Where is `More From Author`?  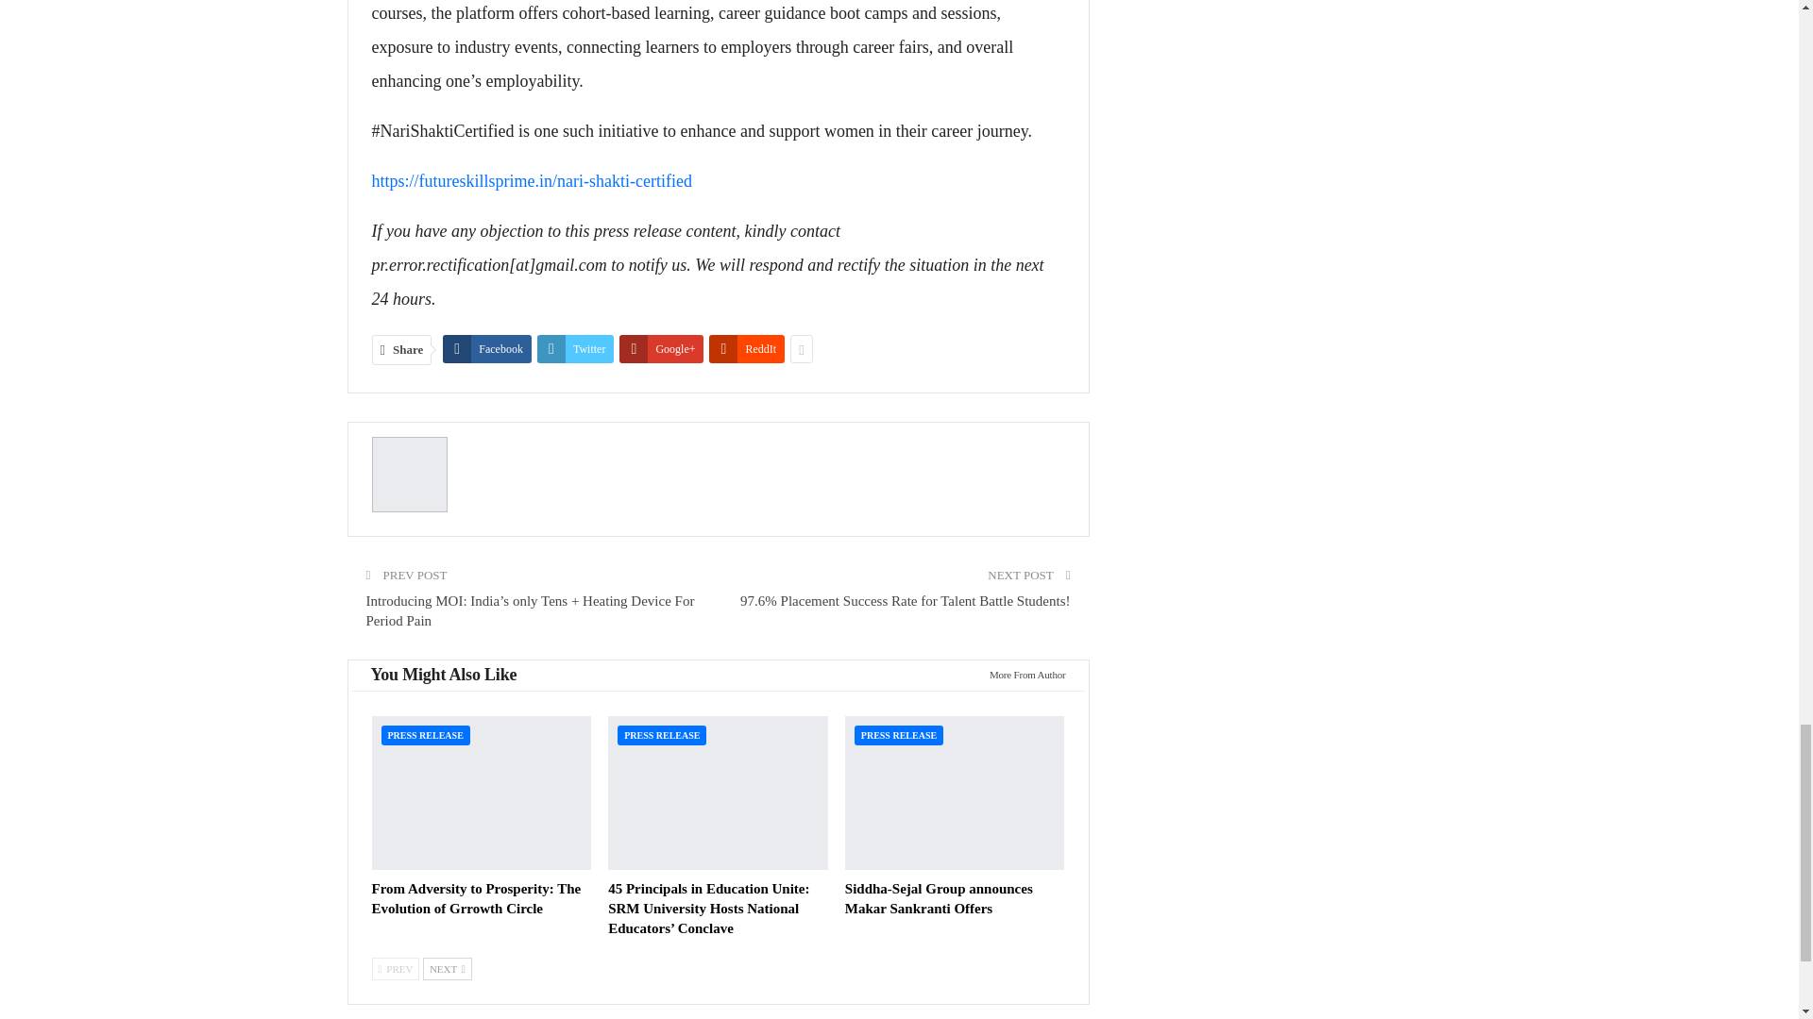 More From Author is located at coordinates (1022, 674).